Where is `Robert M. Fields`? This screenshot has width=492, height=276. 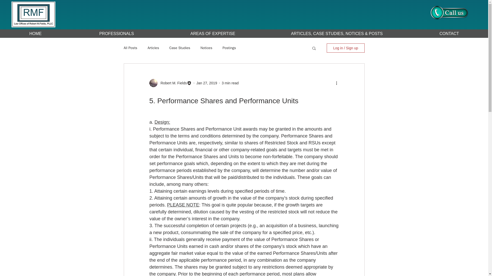
Robert M. Fields is located at coordinates (172, 83).